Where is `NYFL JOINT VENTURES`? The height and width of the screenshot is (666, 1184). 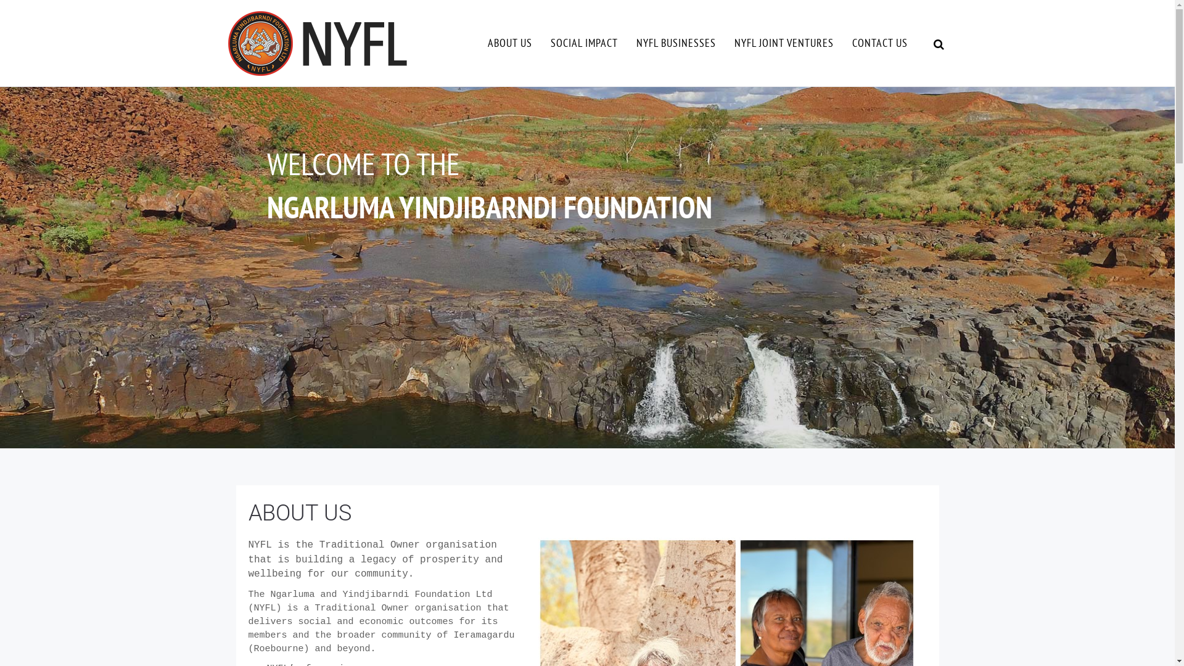
NYFL JOINT VENTURES is located at coordinates (784, 43).